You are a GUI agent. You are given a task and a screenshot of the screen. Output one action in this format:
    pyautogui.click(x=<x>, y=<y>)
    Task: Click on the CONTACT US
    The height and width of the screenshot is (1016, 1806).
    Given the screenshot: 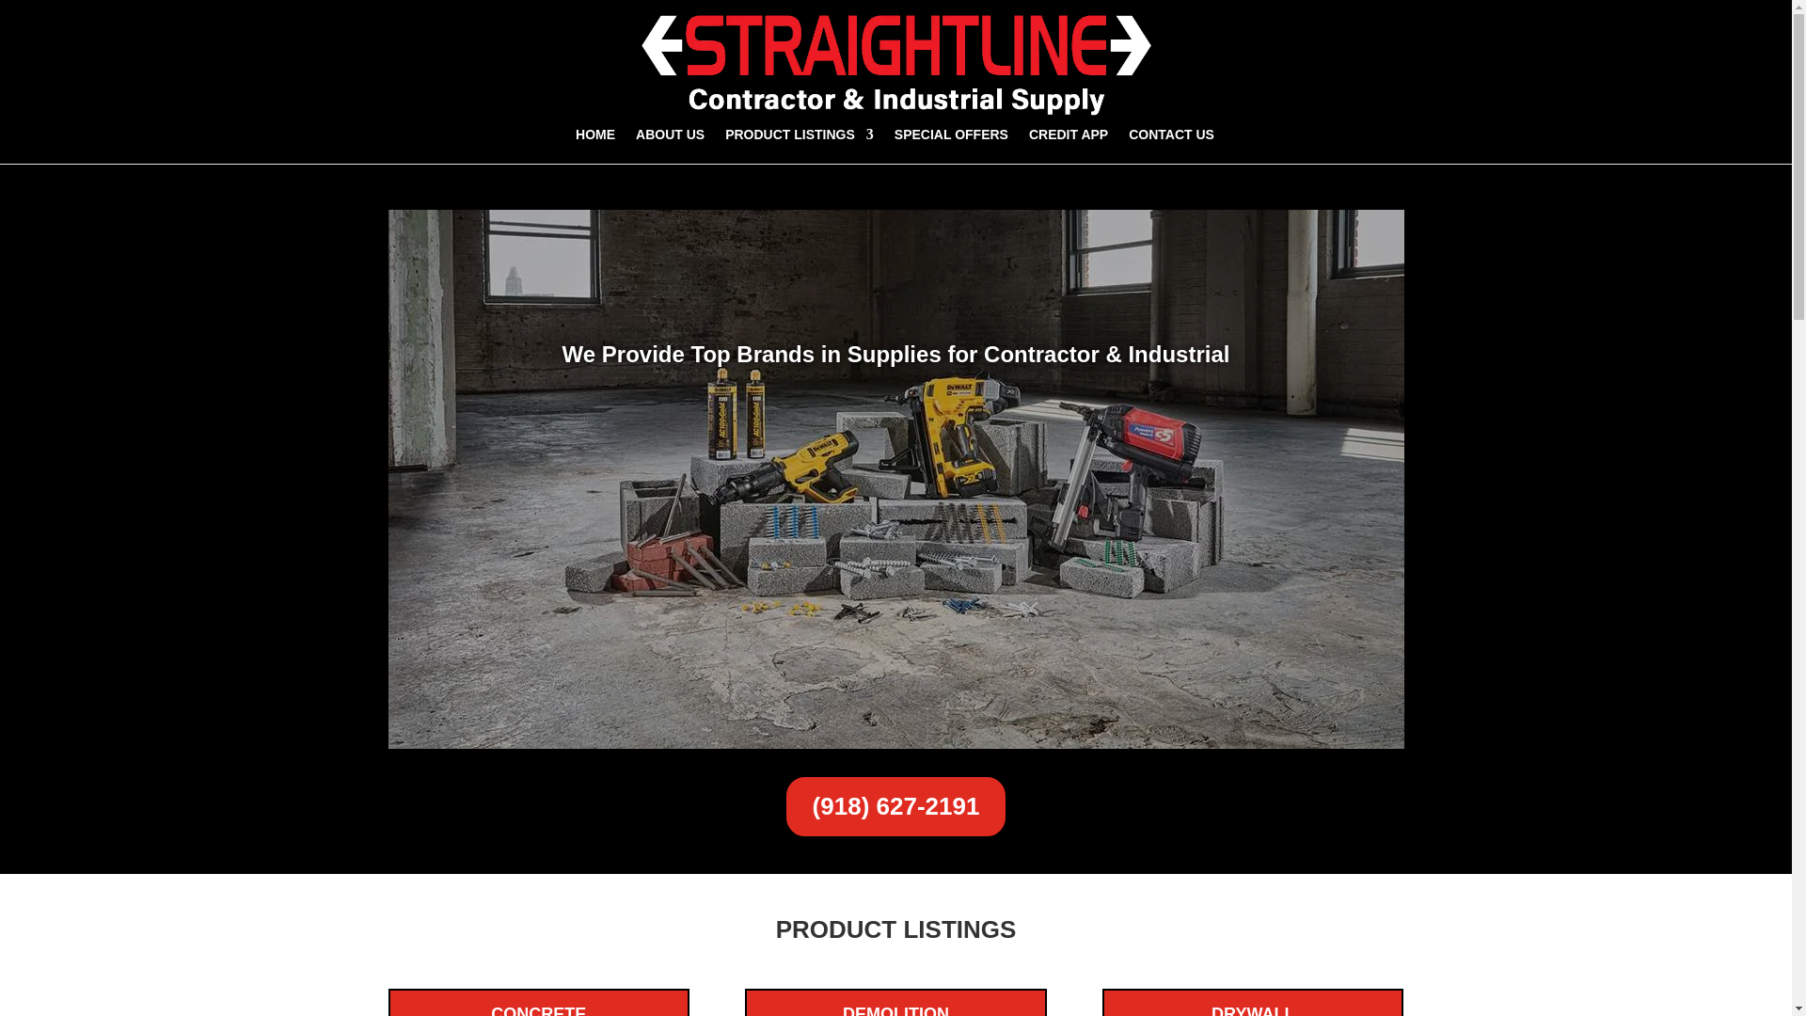 What is the action you would take?
    pyautogui.click(x=1171, y=145)
    